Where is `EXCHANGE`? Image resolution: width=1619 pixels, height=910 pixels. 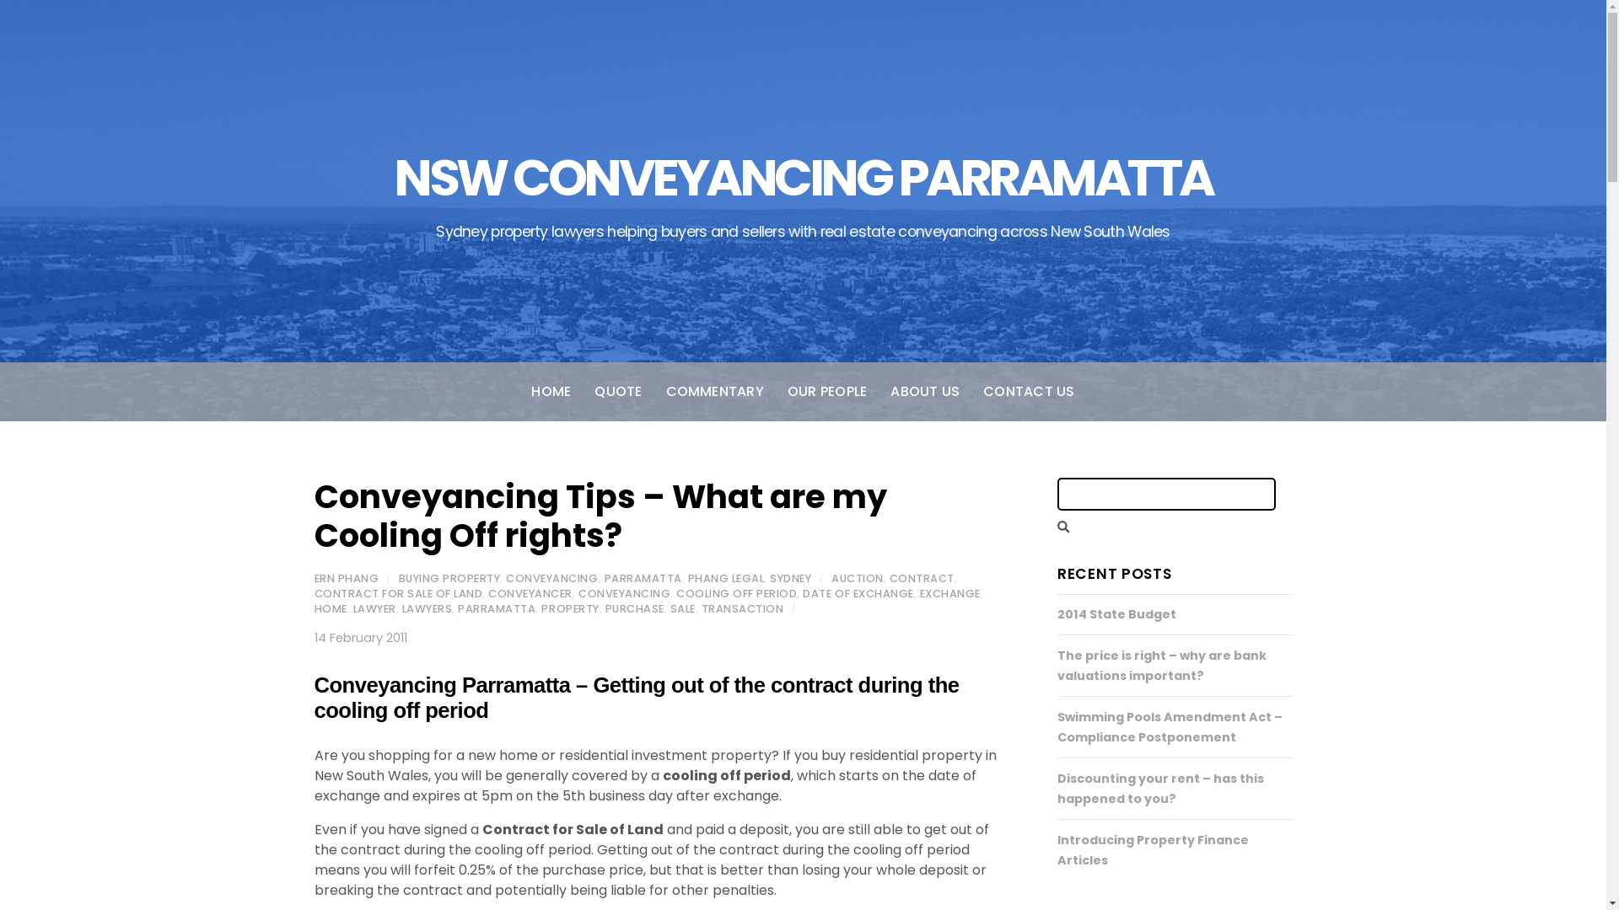 EXCHANGE is located at coordinates (950, 593).